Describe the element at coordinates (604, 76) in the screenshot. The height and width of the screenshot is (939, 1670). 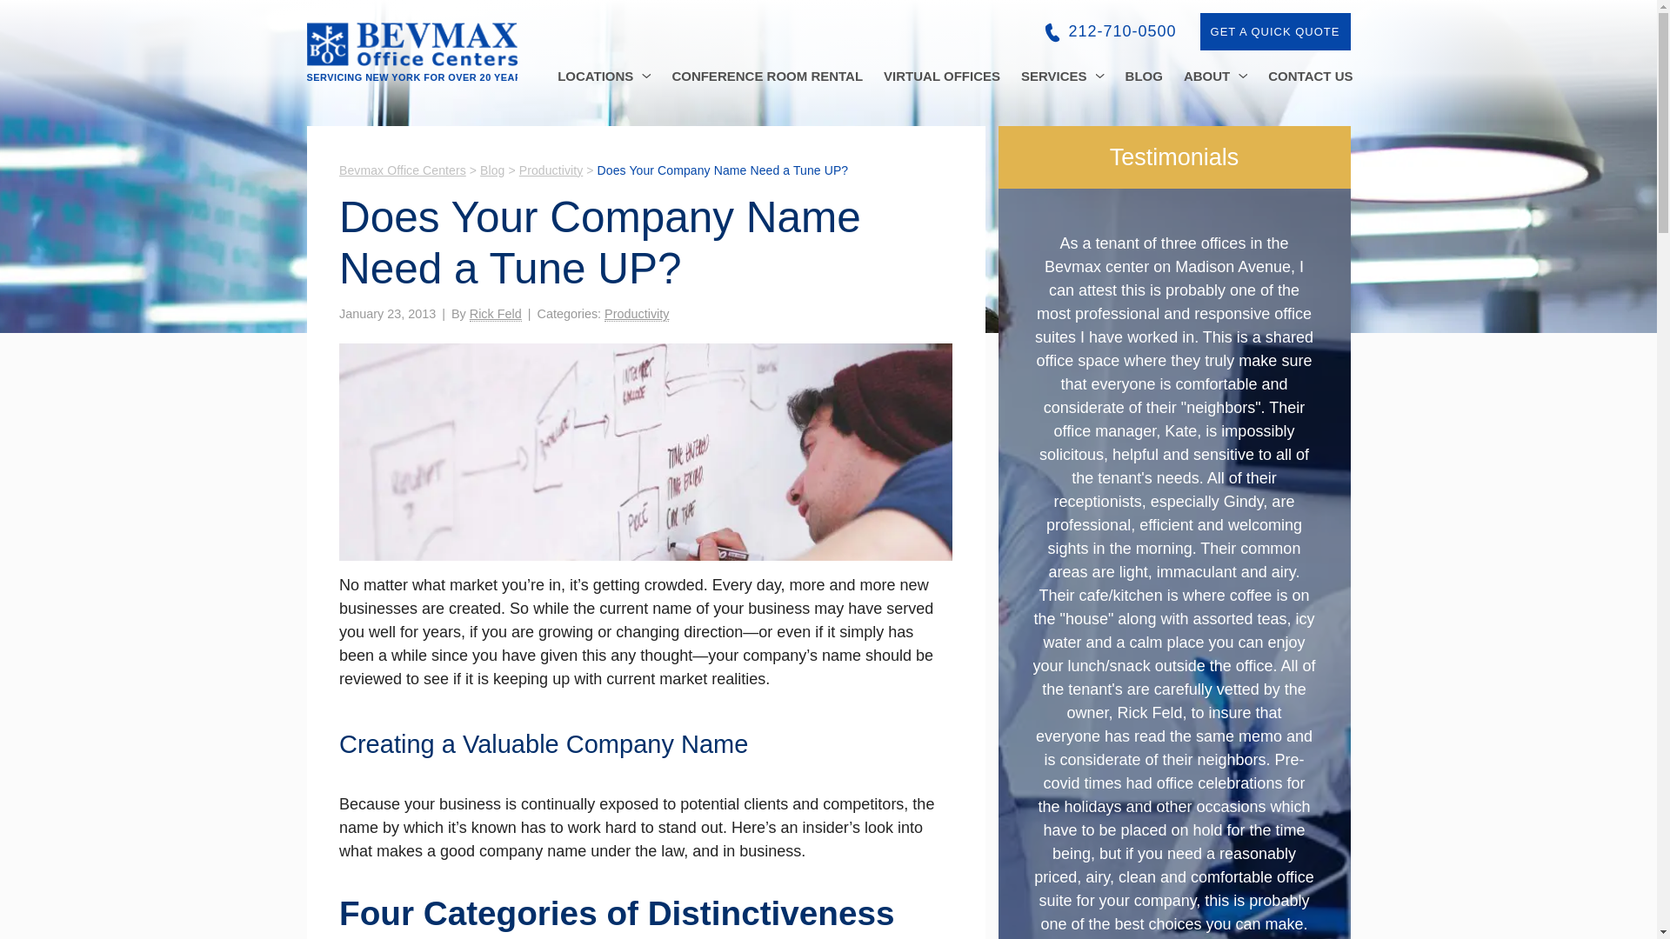
I see `LOCATIONS` at that location.